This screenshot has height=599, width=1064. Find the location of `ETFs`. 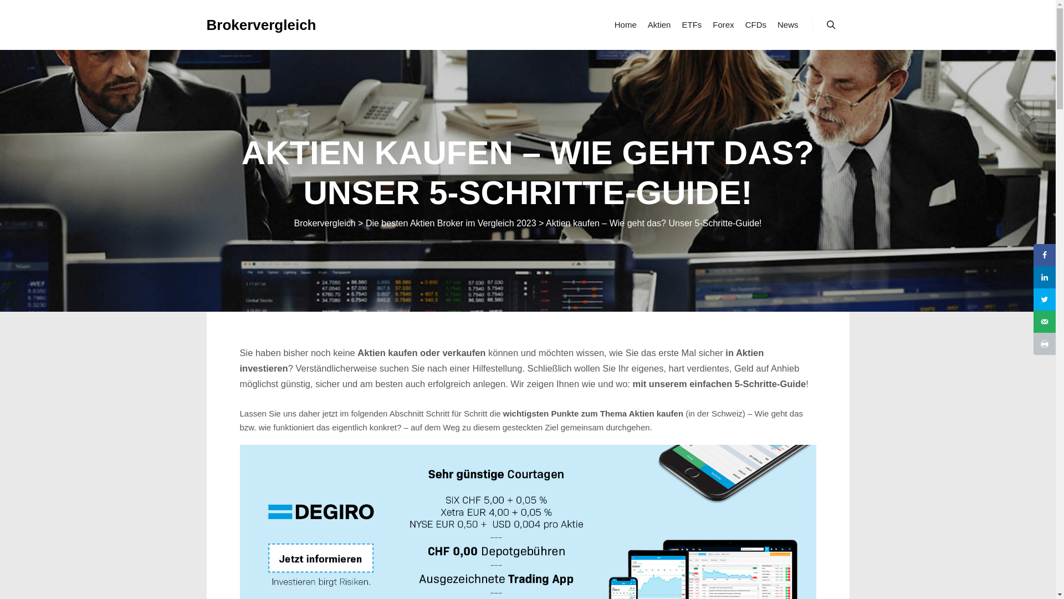

ETFs is located at coordinates (692, 25).